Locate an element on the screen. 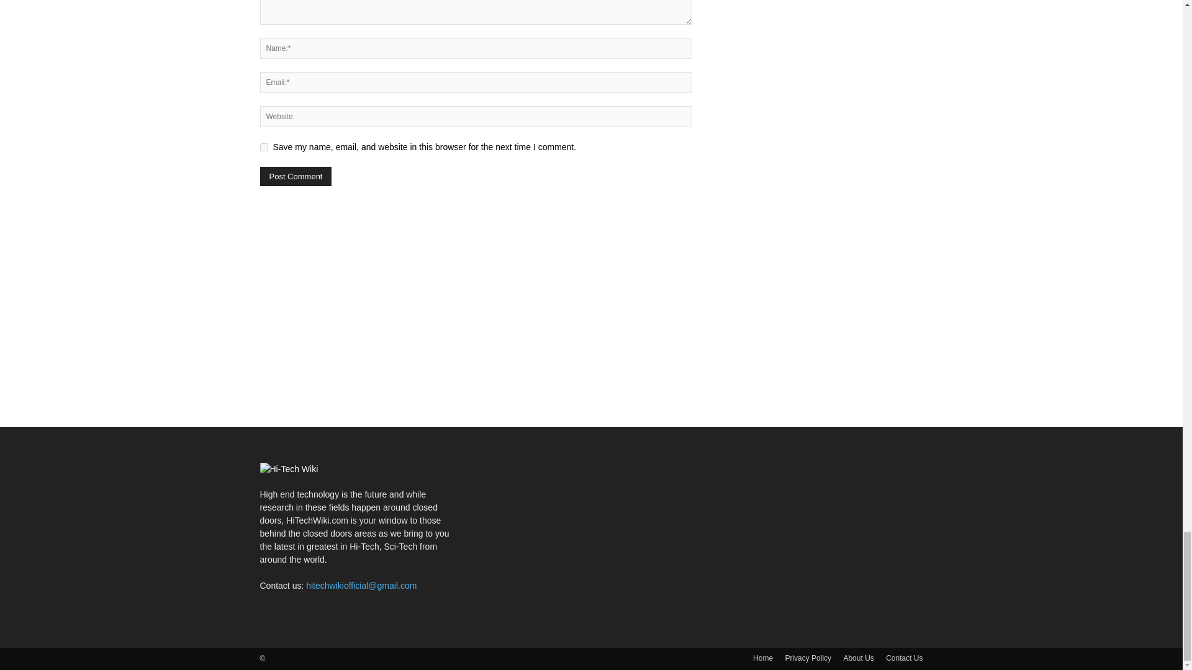  yes is located at coordinates (263, 148).